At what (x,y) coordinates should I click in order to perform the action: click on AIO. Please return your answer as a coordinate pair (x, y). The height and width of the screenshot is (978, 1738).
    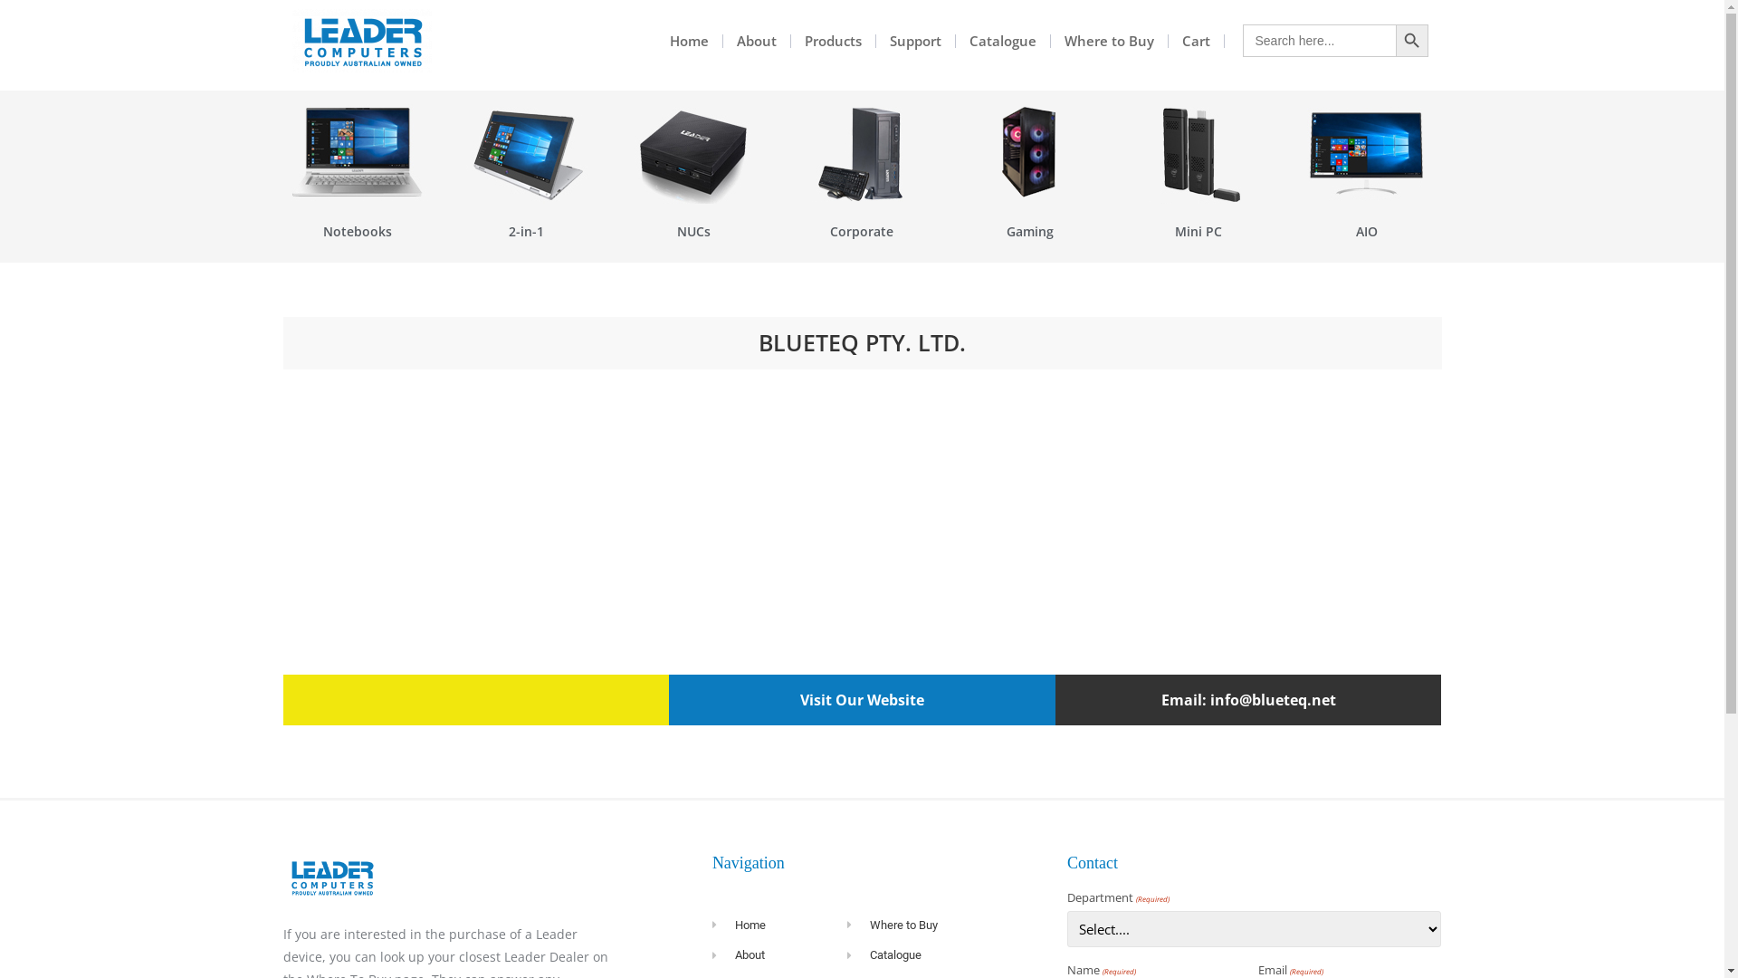
    Looking at the image, I should click on (1367, 232).